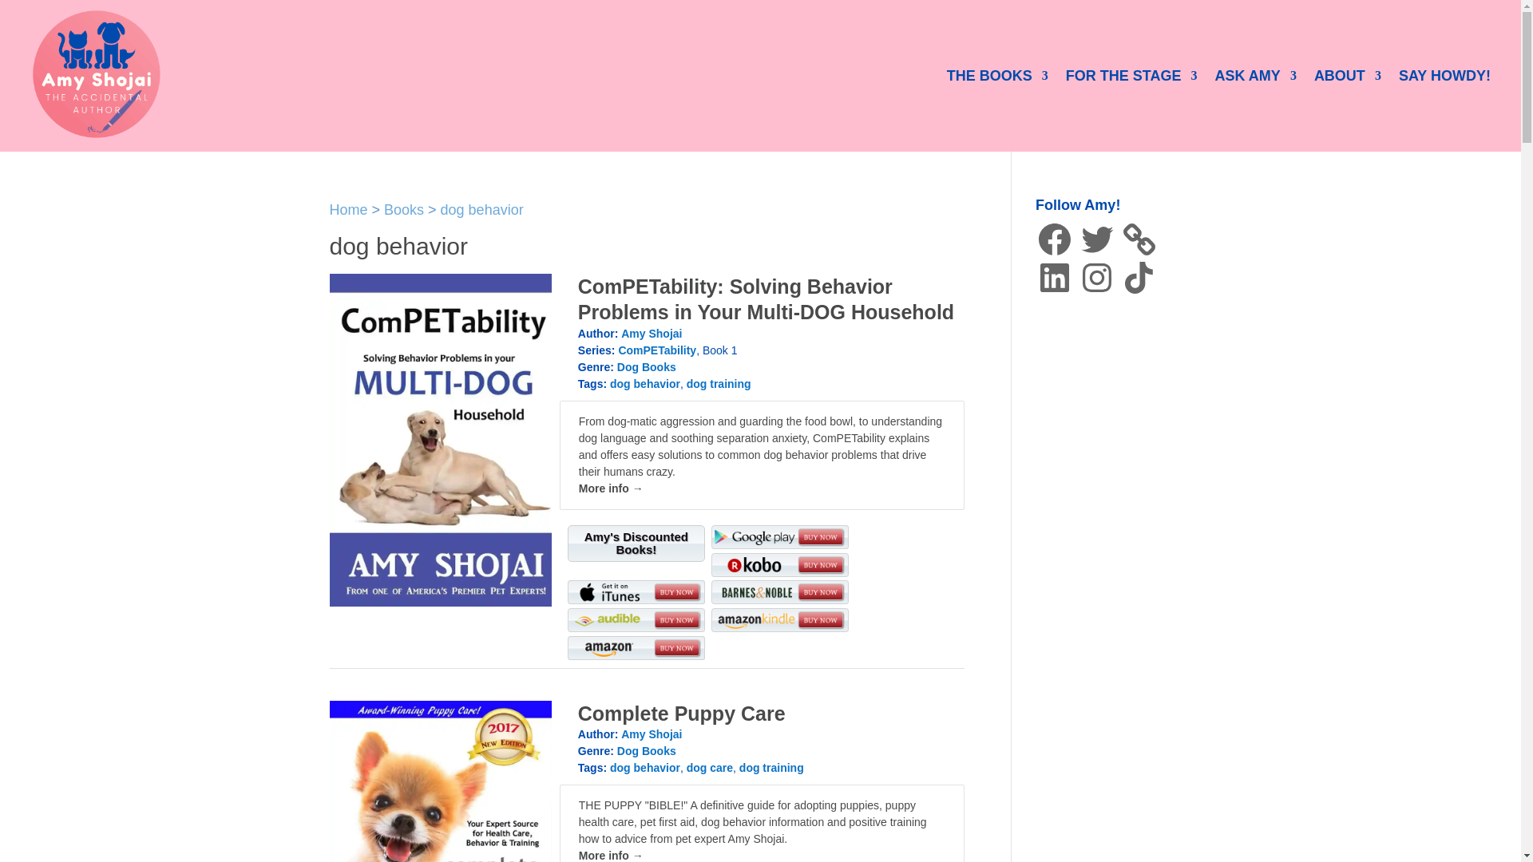 This screenshot has width=1533, height=862. I want to click on ComPETability, so click(656, 350).